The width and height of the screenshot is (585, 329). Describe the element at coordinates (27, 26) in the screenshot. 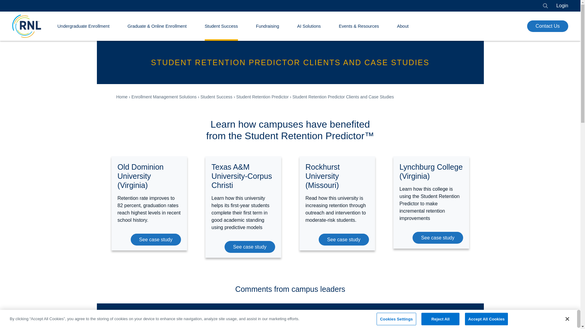

I see `Ruffalo Noel Levitz` at that location.